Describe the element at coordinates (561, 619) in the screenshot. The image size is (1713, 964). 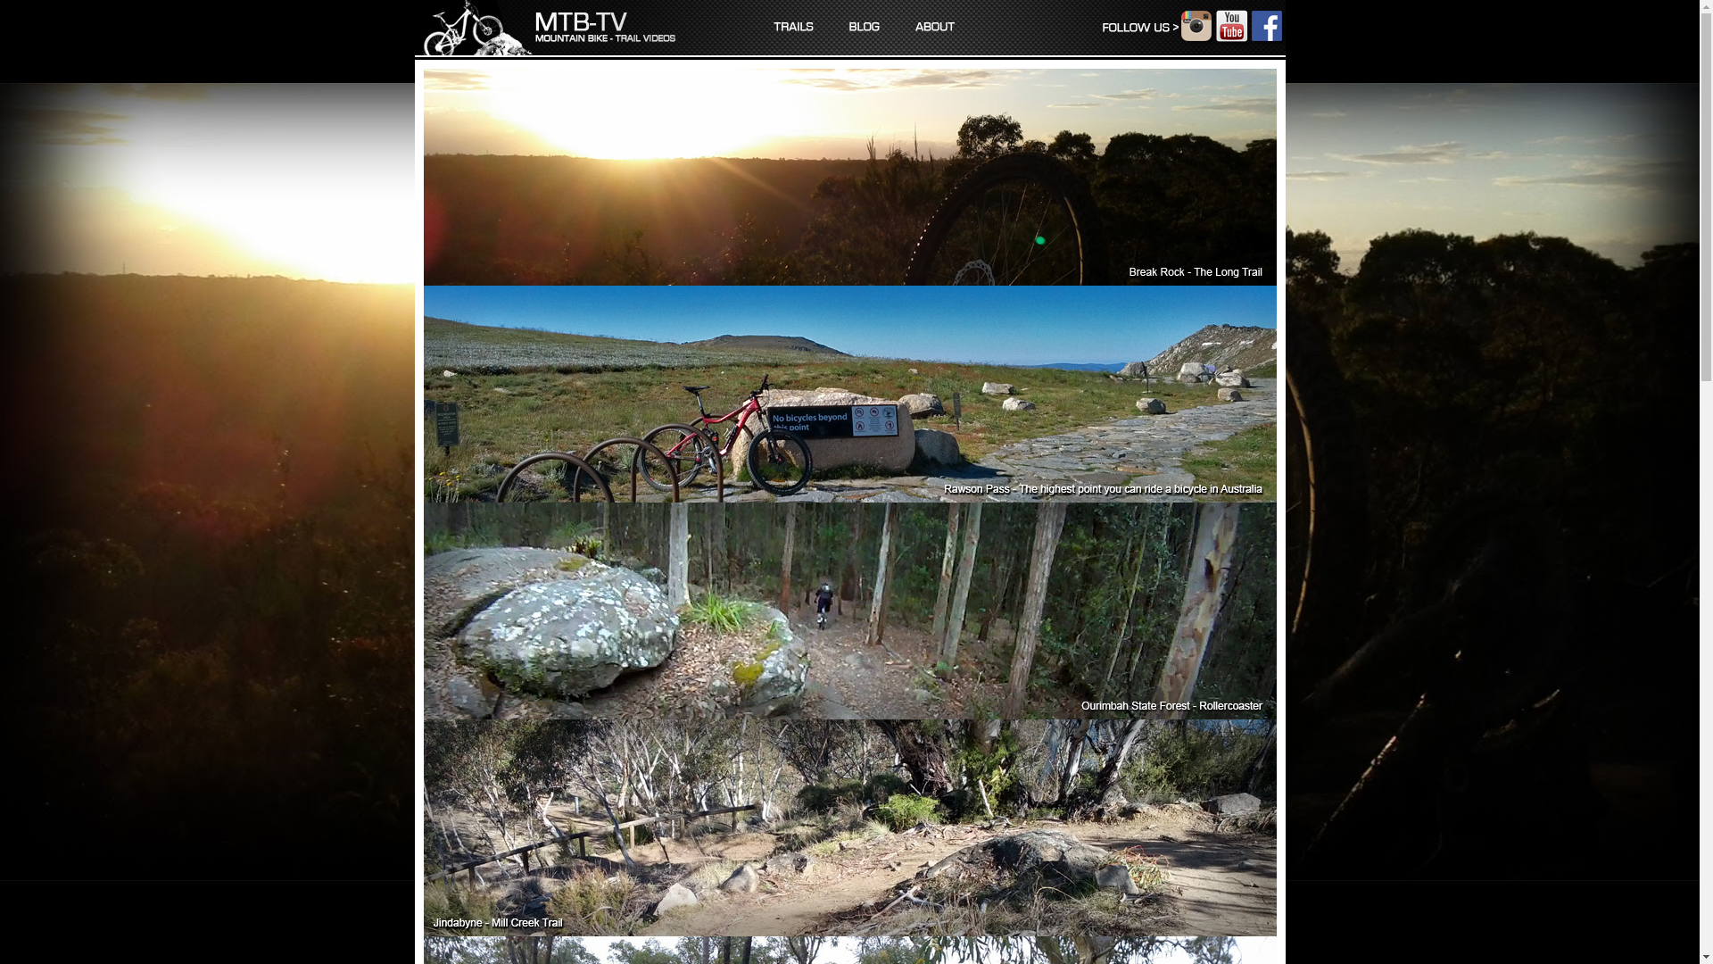
I see `Jindabyne (Snowy Mountains)` at that location.